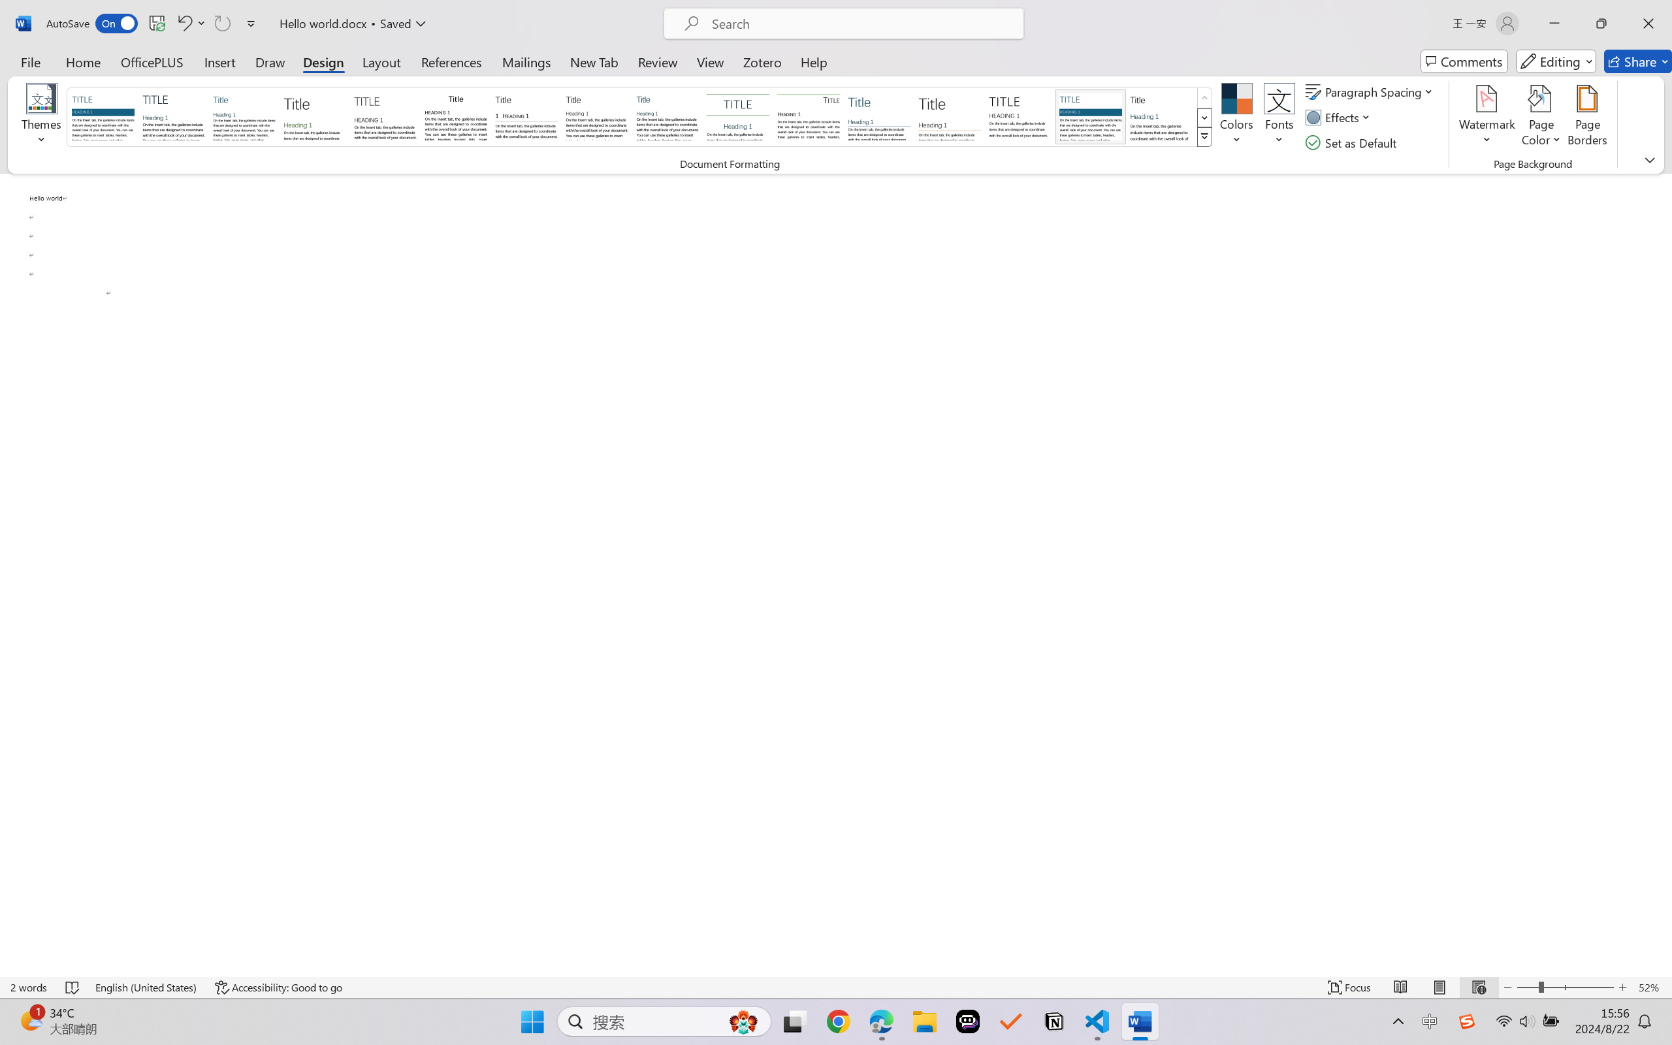 This screenshot has width=1672, height=1045. Describe the element at coordinates (202, 24) in the screenshot. I see `More Options` at that location.